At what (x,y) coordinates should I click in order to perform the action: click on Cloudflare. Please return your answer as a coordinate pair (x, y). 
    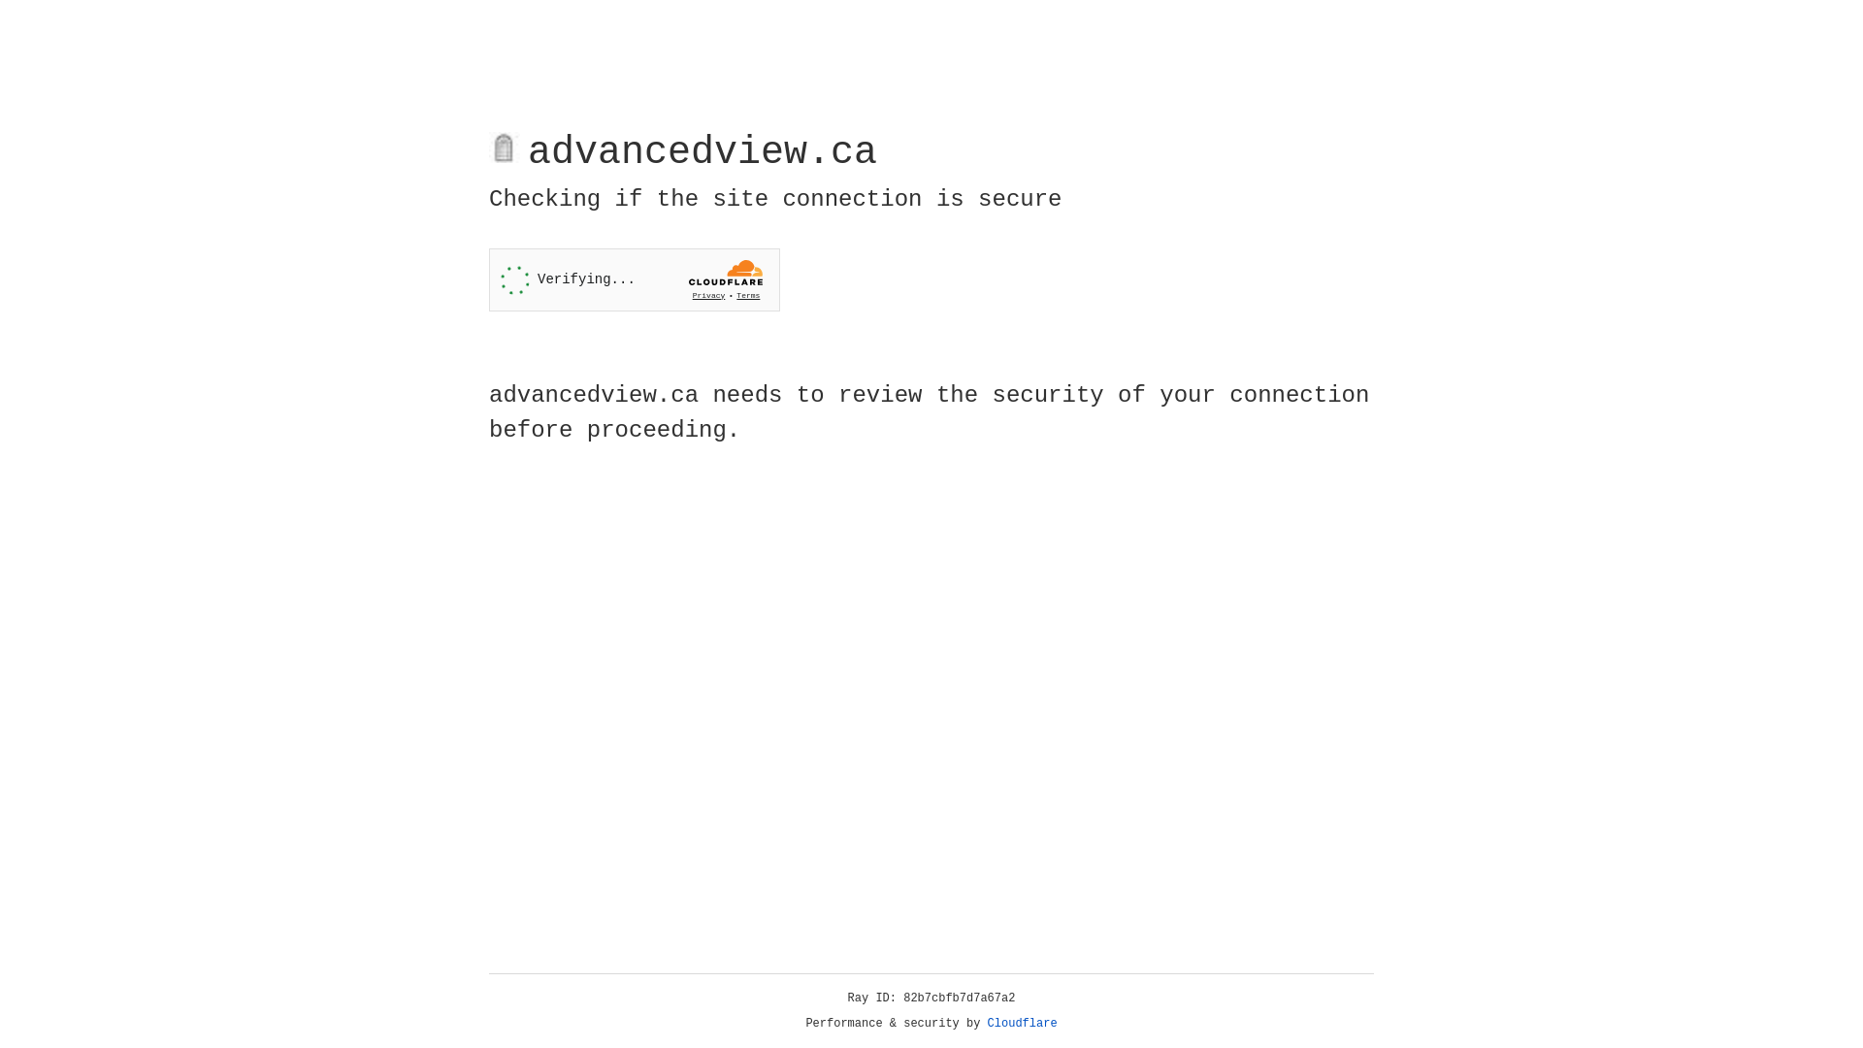
    Looking at the image, I should click on (1023, 1024).